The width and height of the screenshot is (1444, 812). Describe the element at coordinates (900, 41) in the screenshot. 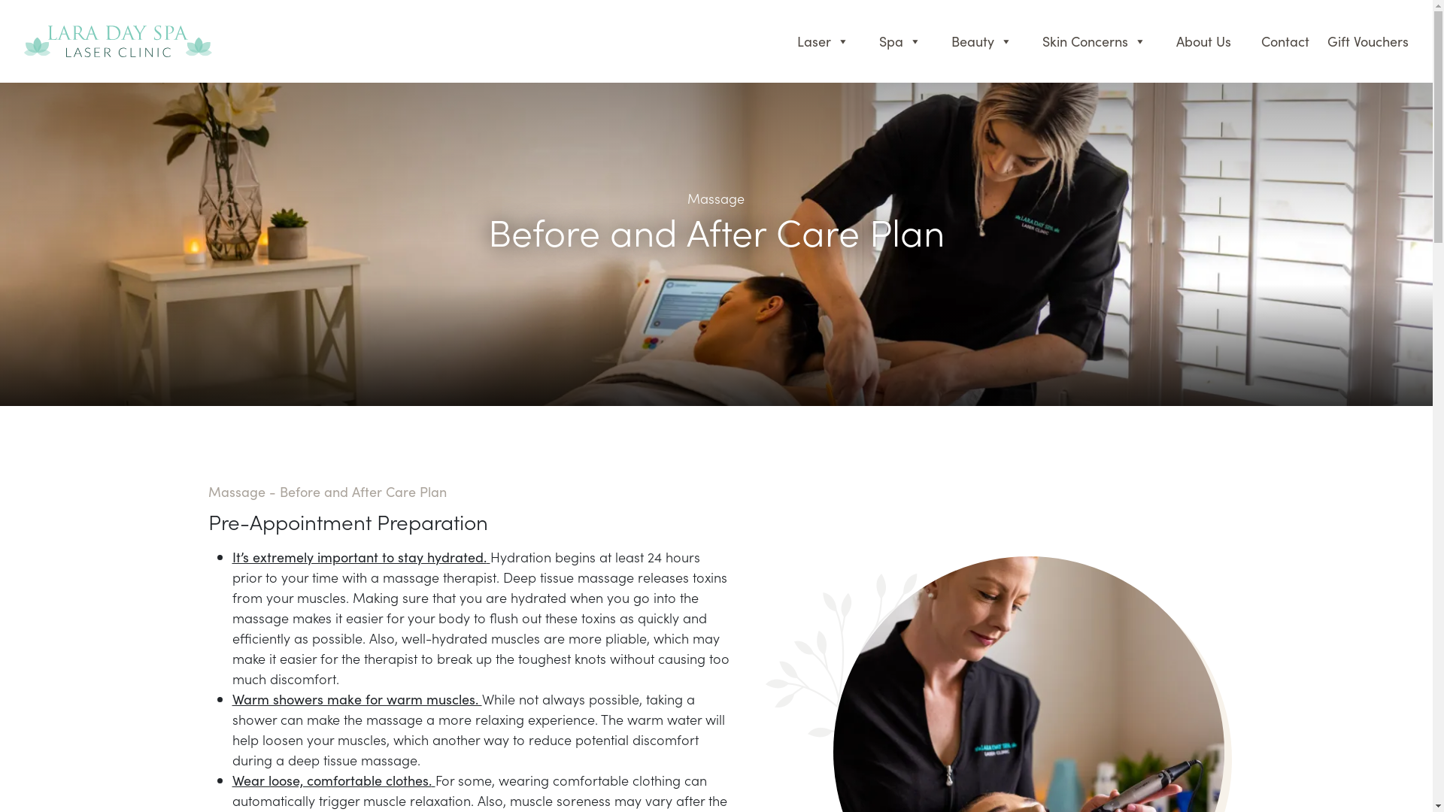

I see `Spa` at that location.